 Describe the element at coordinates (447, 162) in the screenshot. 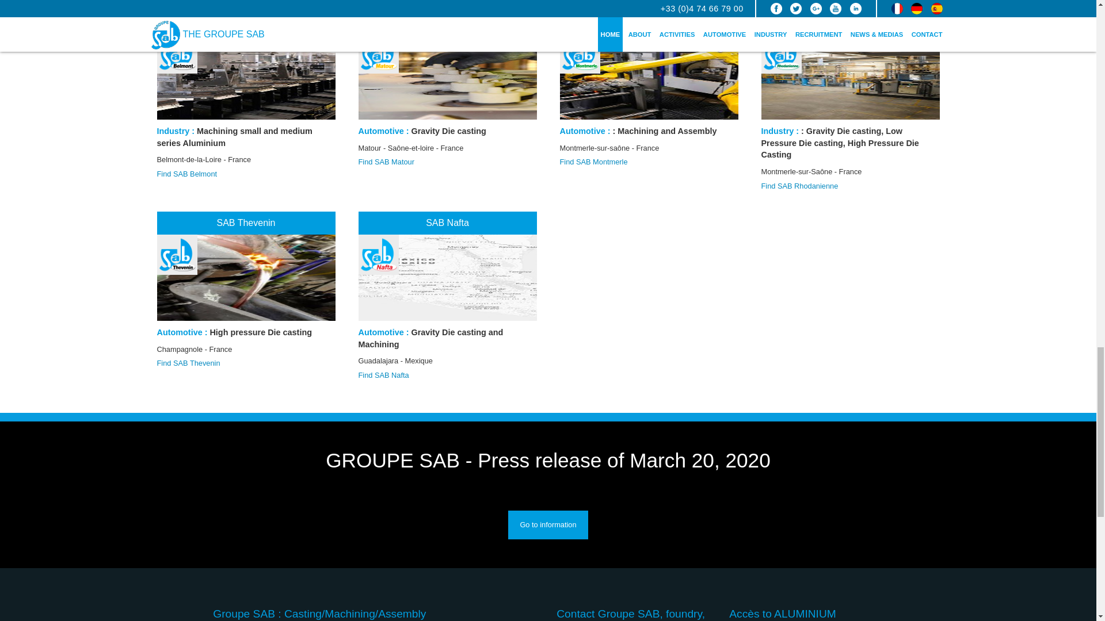

I see `Find SAB Matour` at that location.